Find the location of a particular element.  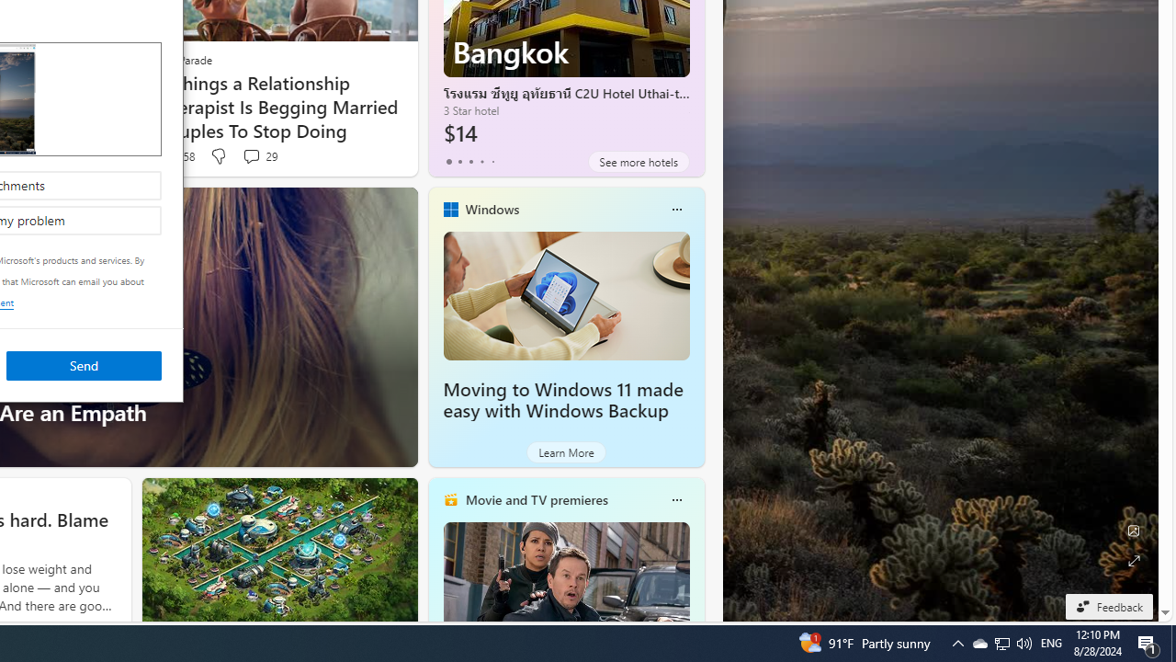

Tray Input Indicator - English (United States) is located at coordinates (1051, 644).